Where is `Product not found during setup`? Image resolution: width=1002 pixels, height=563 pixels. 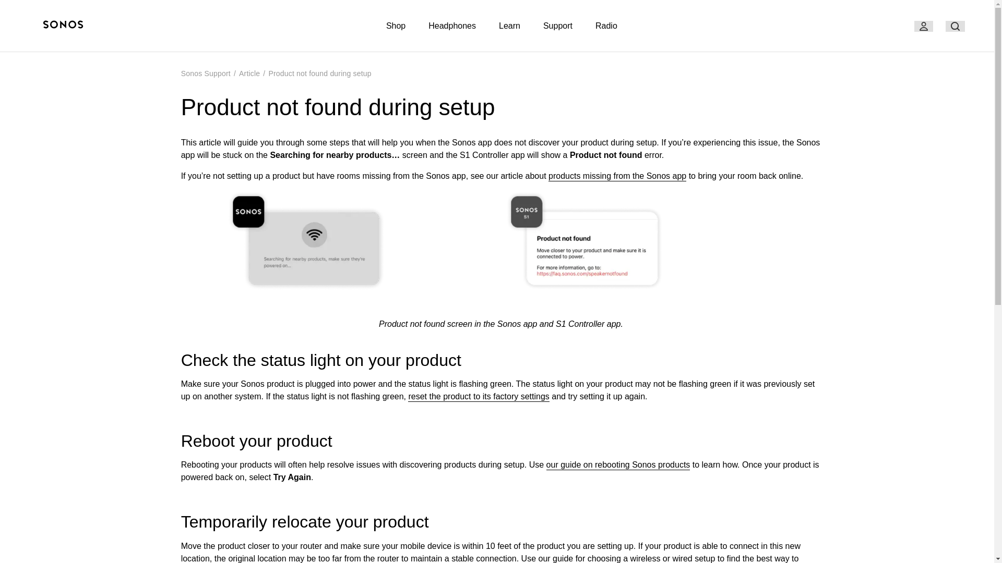 Product not found during setup is located at coordinates (319, 73).